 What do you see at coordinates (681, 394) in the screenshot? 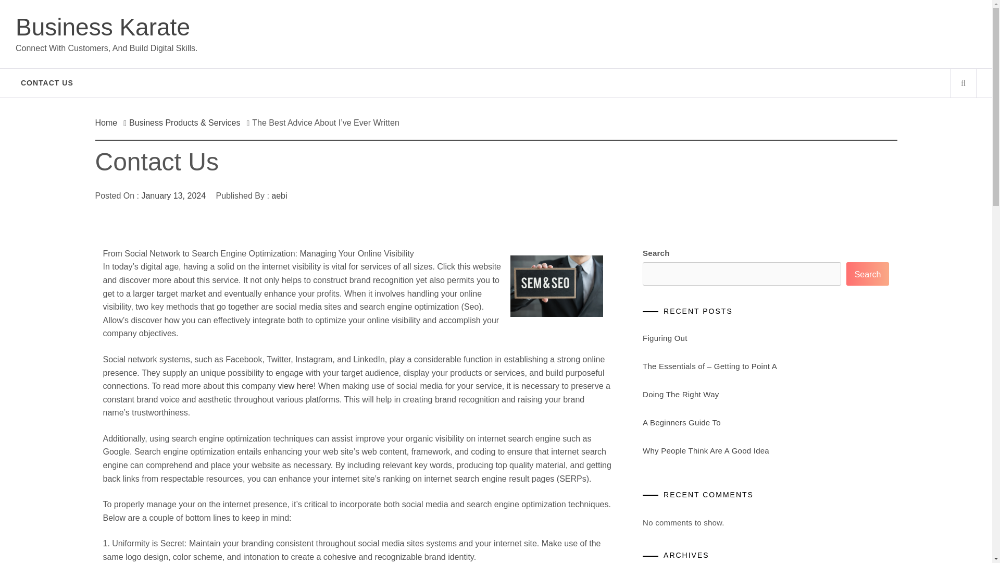
I see `Doing The Right Way` at bounding box center [681, 394].